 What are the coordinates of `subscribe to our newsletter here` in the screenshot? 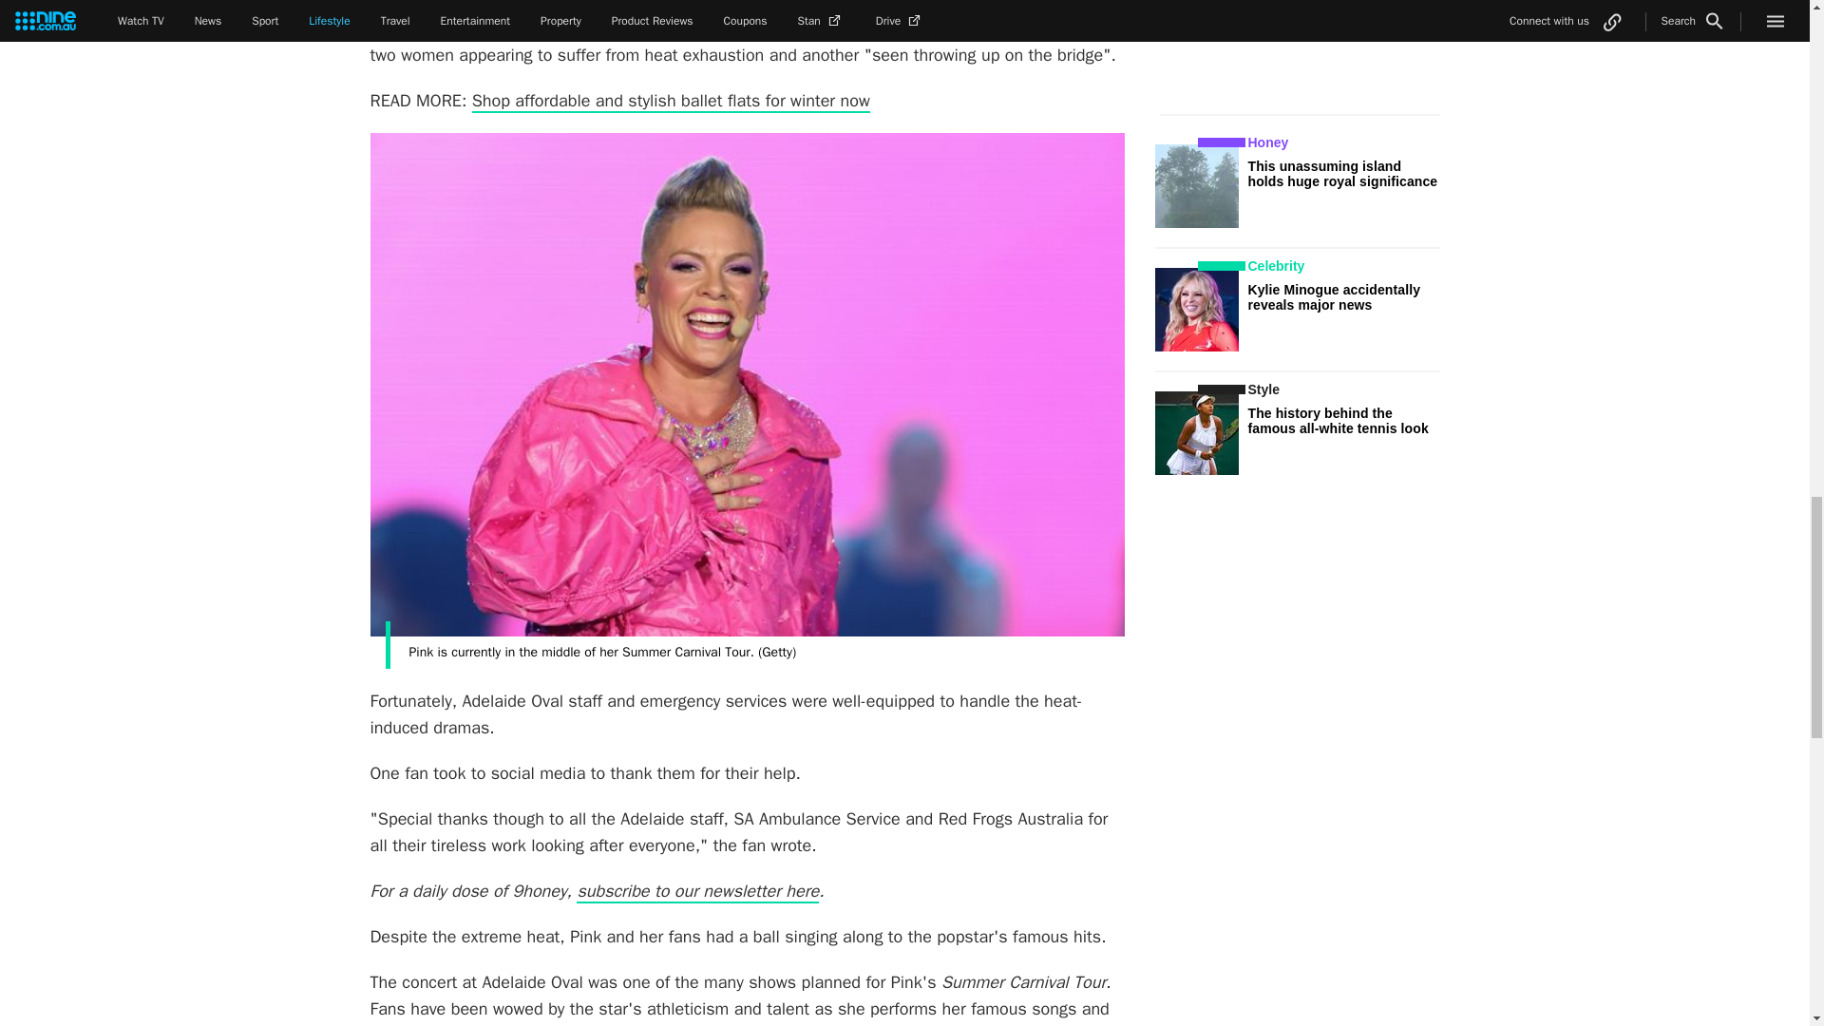 It's located at (697, 891).